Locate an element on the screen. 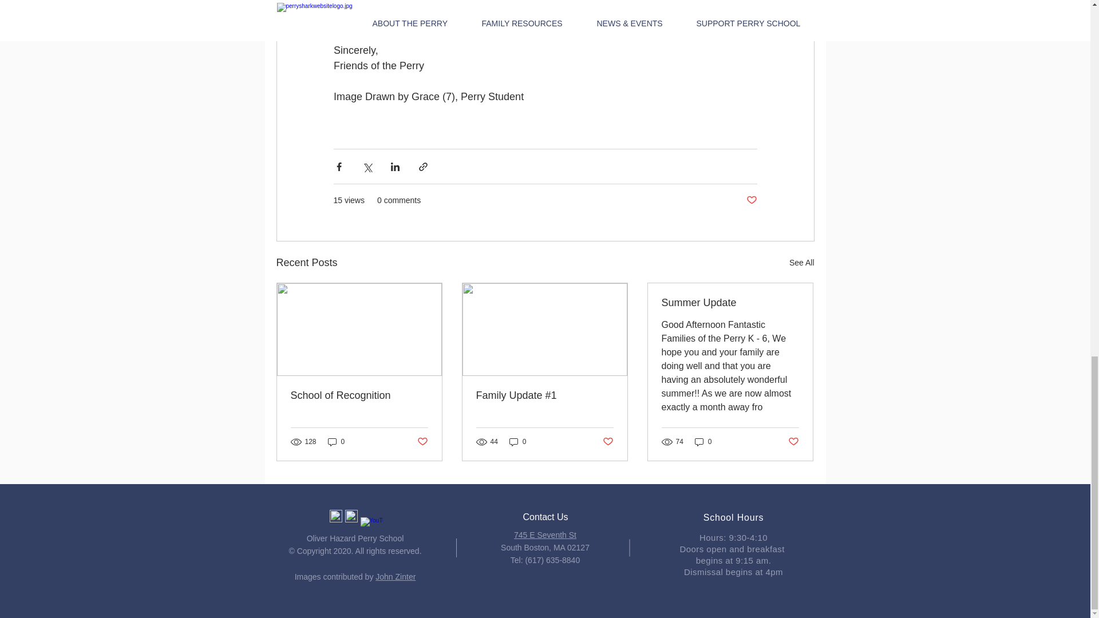 The image size is (1099, 618). John Zinter is located at coordinates (395, 577).